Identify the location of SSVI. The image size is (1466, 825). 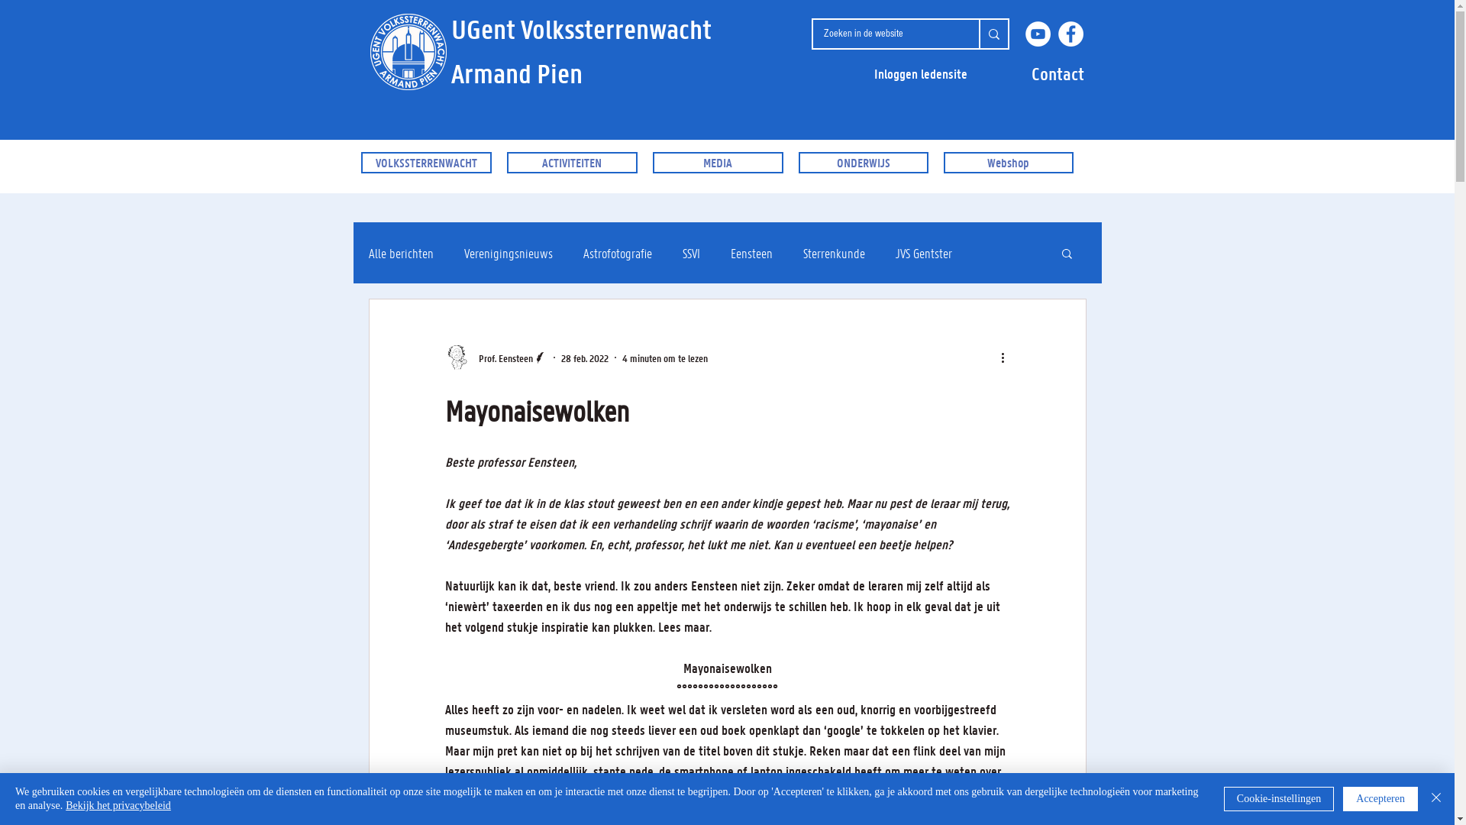
(692, 253).